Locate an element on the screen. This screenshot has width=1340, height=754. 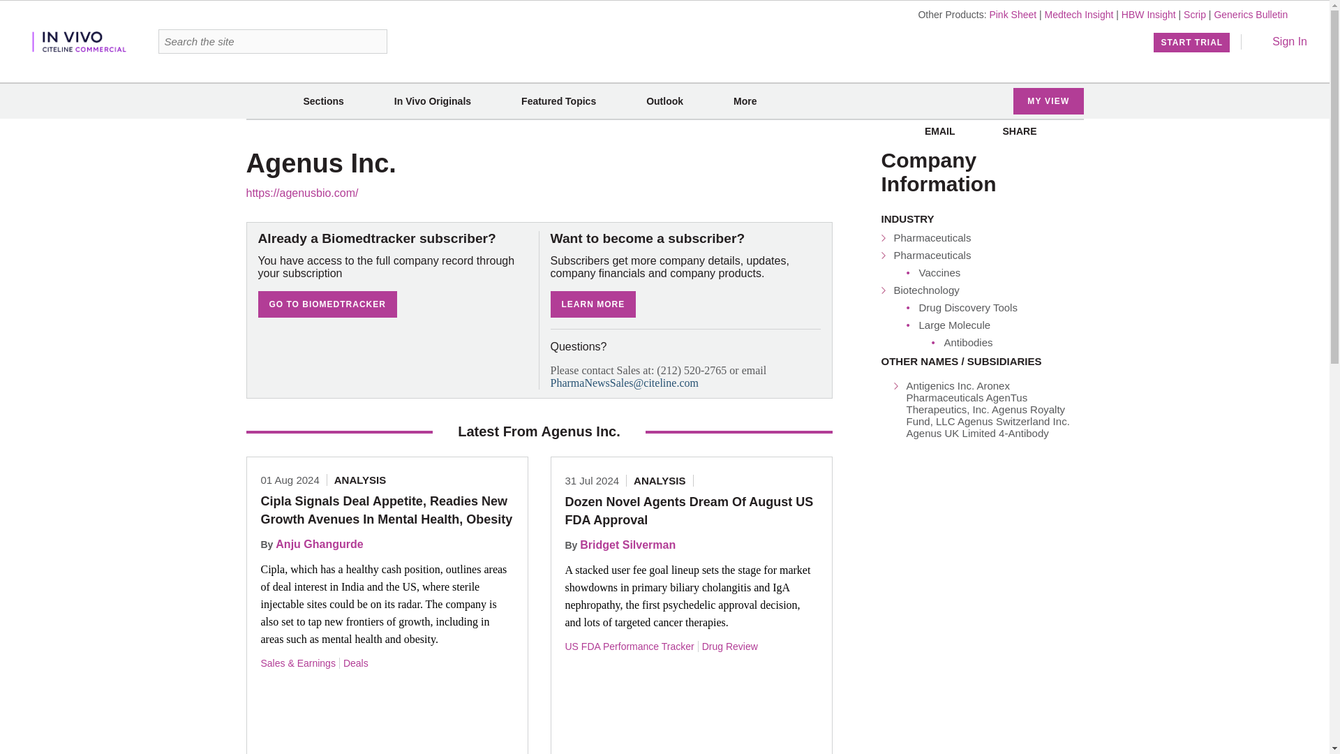
Generics Bulletin is located at coordinates (1251, 14).